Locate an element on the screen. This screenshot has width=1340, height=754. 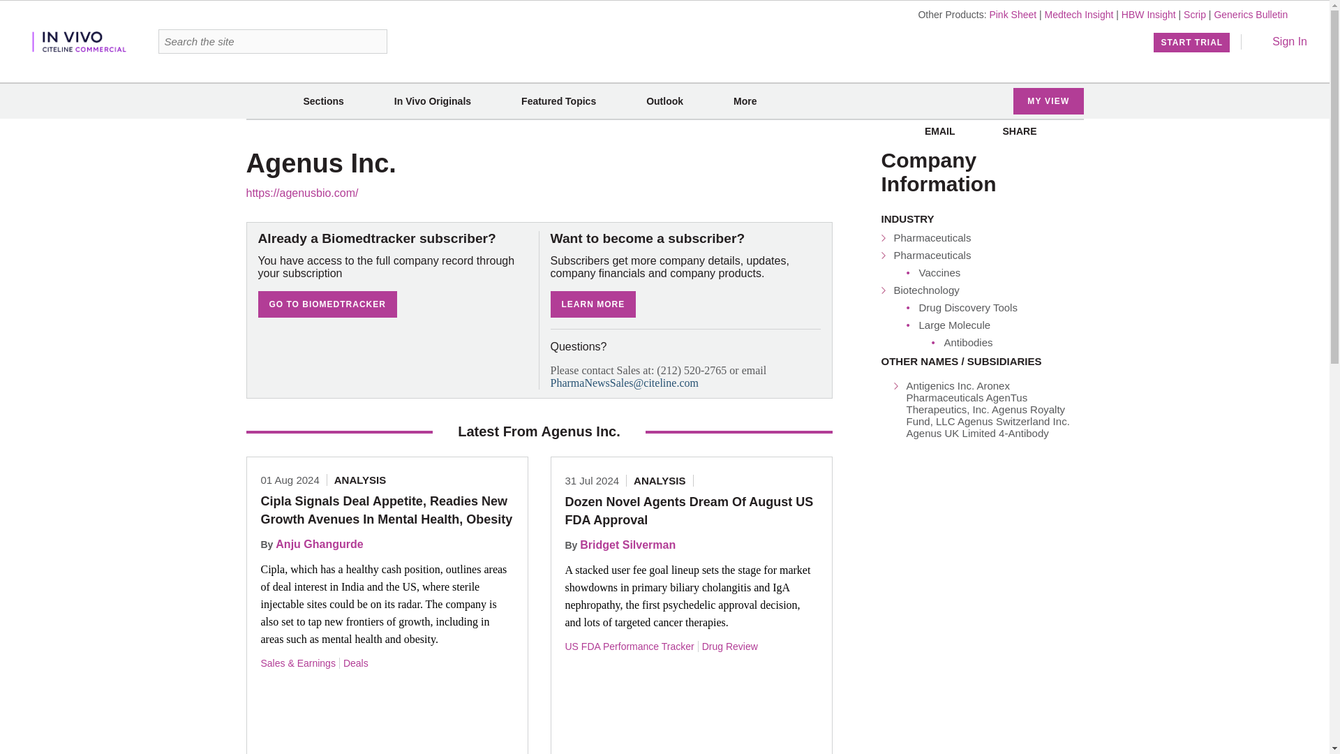
Generics Bulletin is located at coordinates (1251, 14).